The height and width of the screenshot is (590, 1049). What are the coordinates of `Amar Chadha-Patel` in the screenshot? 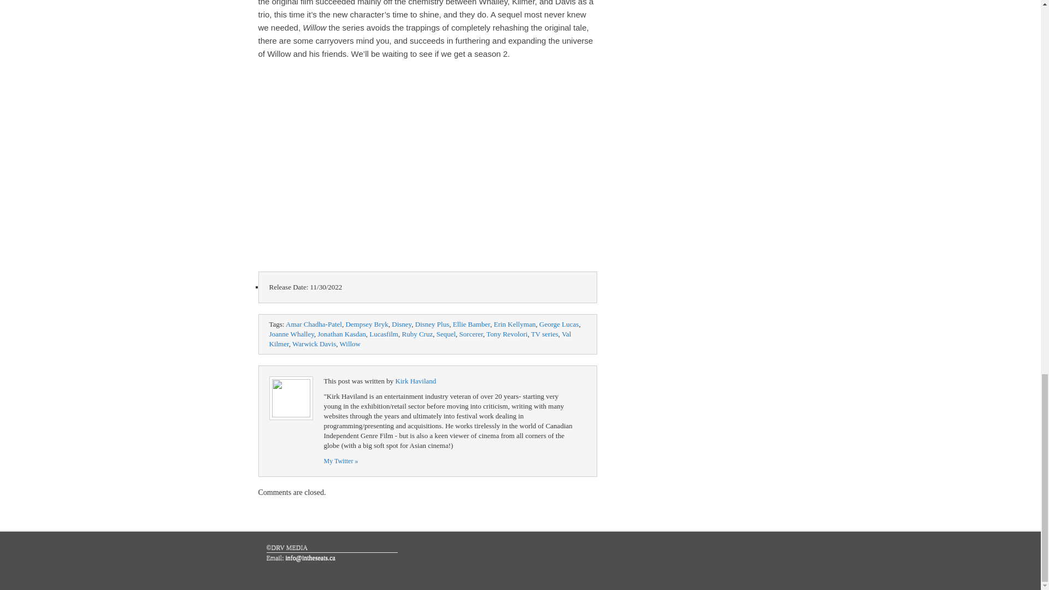 It's located at (314, 324).